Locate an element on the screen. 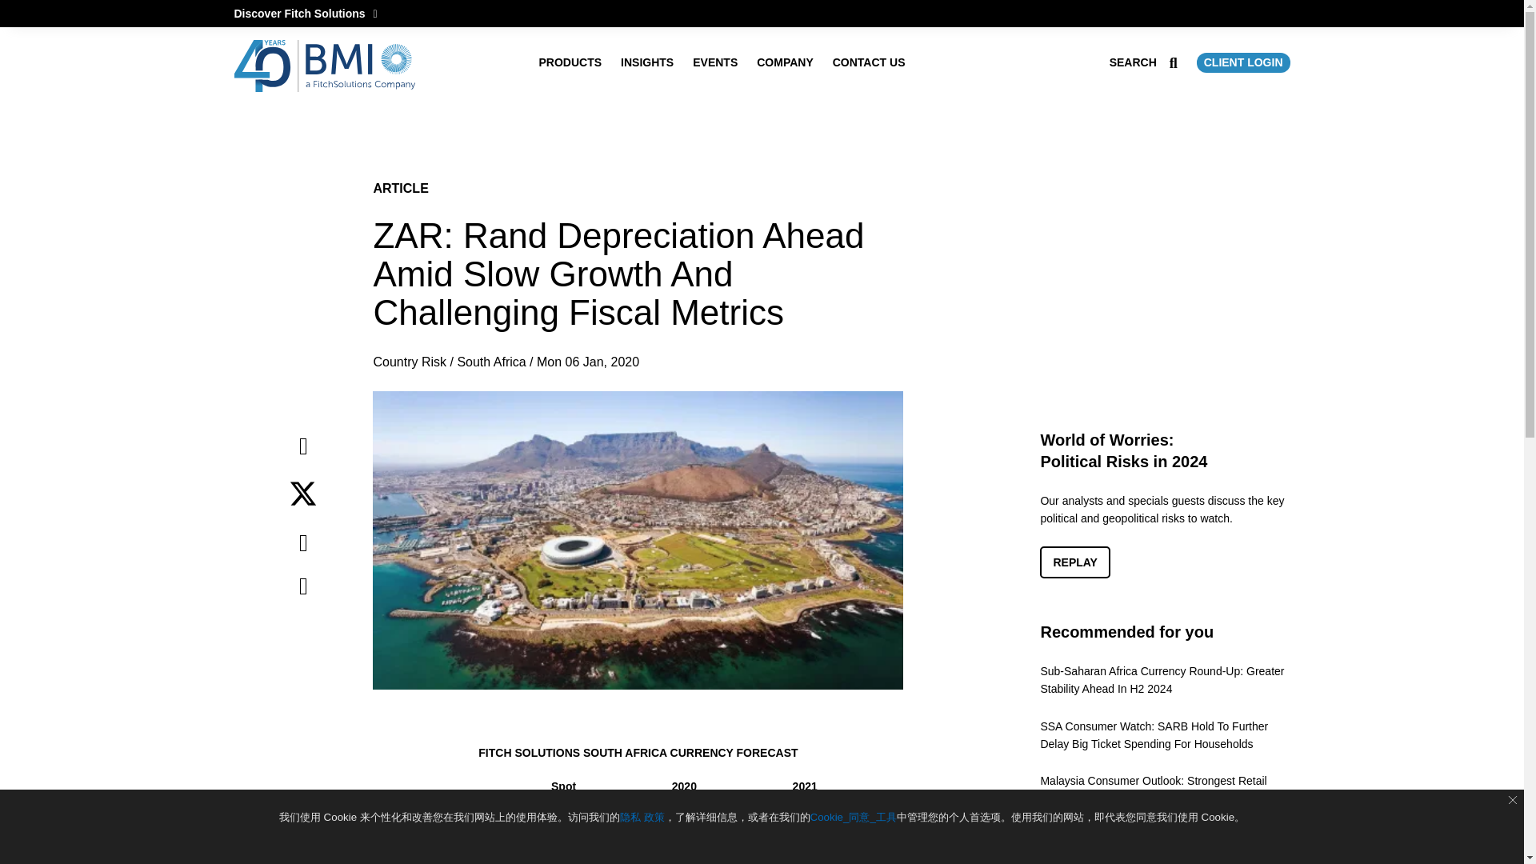 This screenshot has width=1536, height=864. South Africa is located at coordinates (490, 362).